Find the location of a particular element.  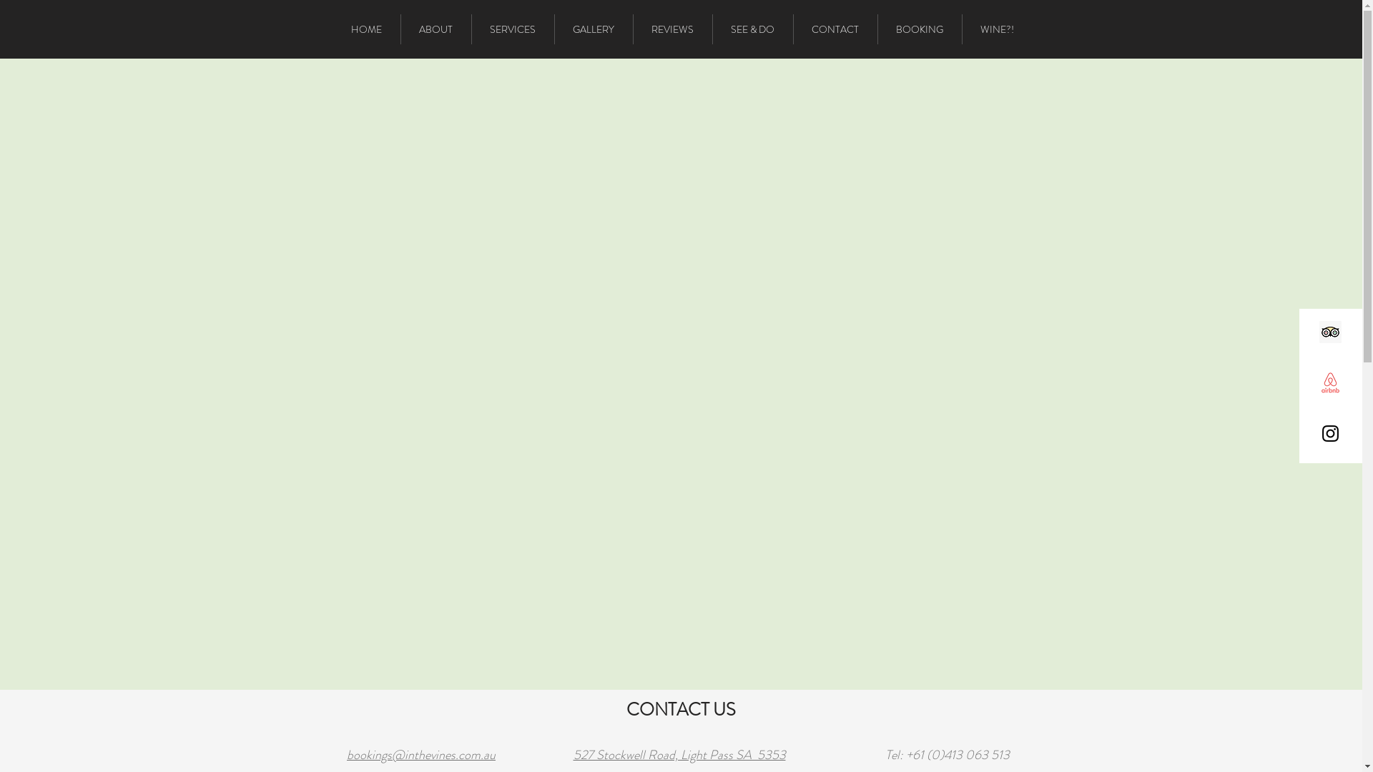

WINE?! is located at coordinates (998, 29).